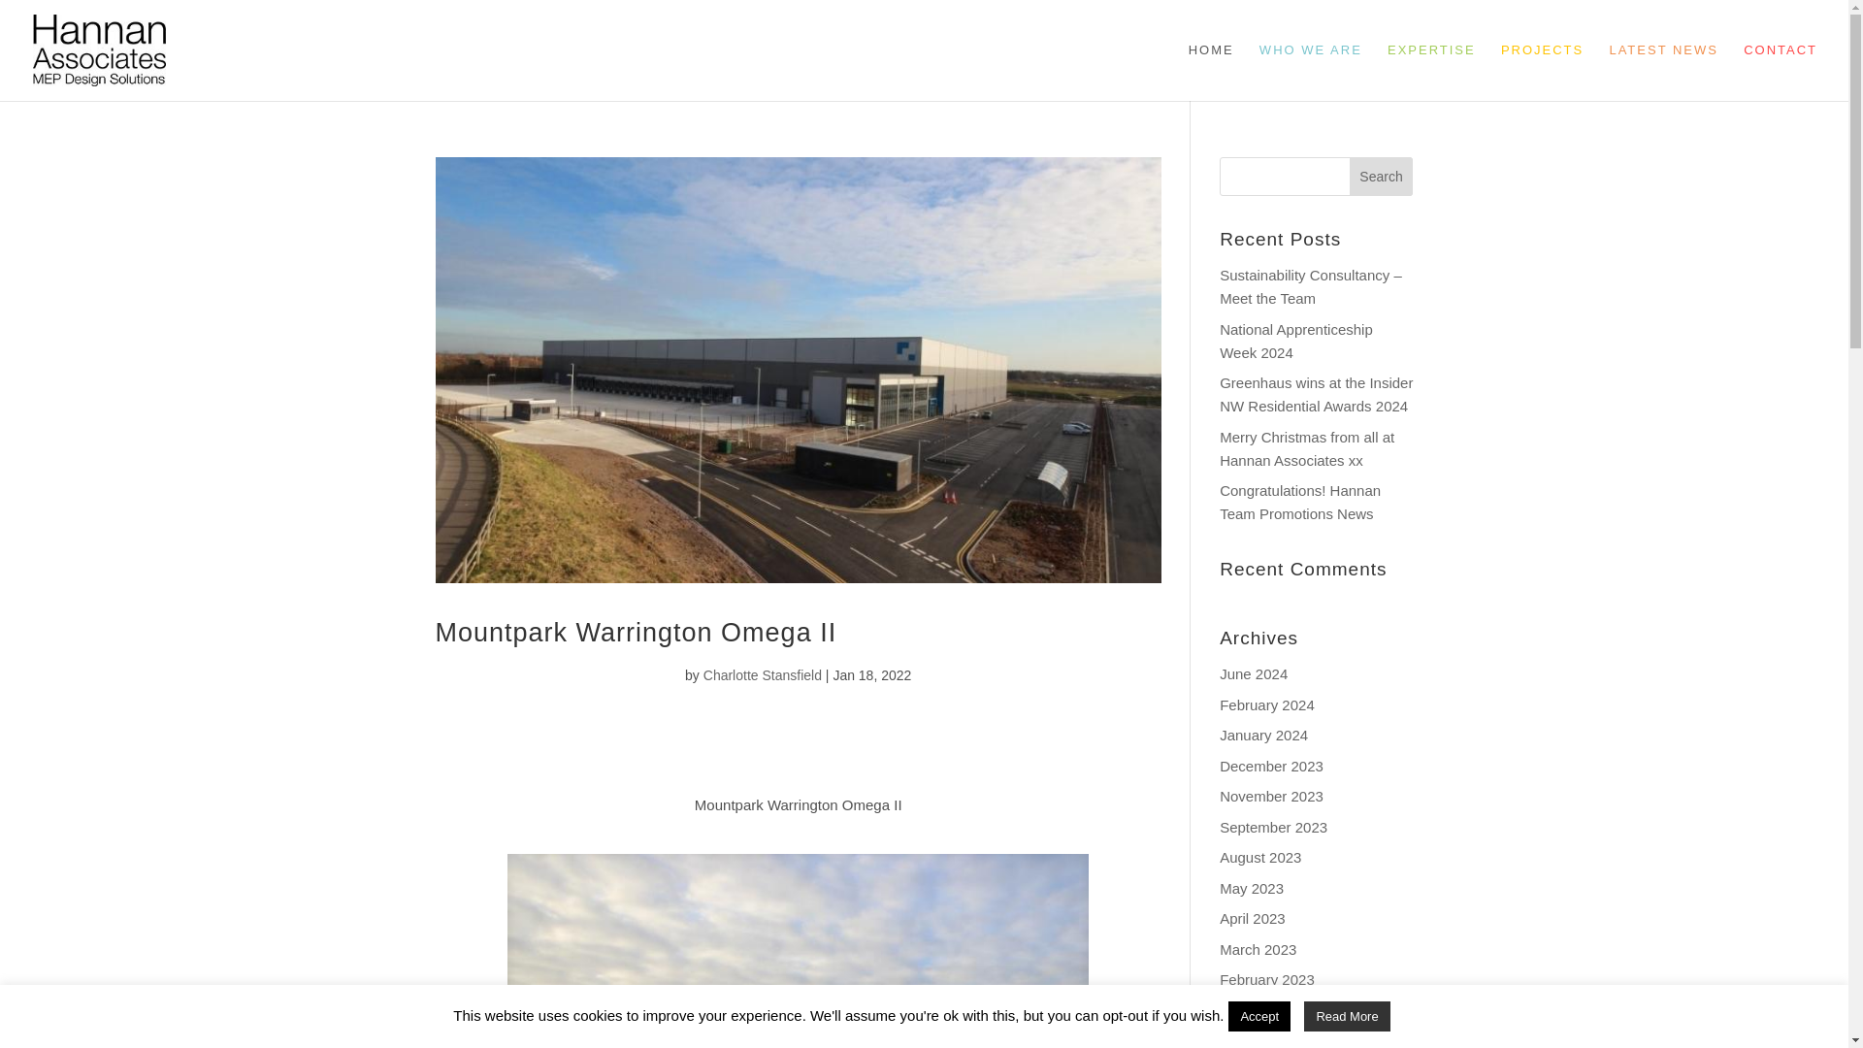 This screenshot has height=1048, width=1863. Describe the element at coordinates (1259, 1040) in the screenshot. I see `August 2022` at that location.